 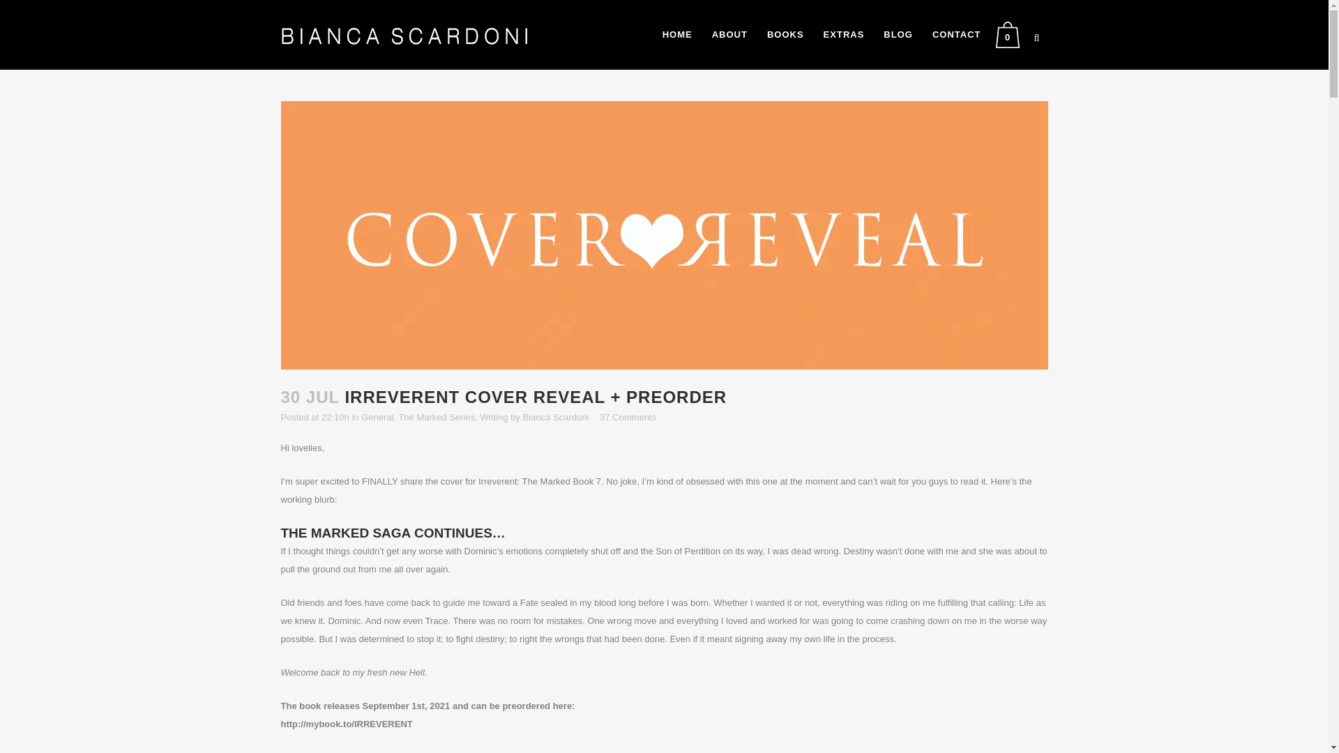 I want to click on General, so click(x=377, y=417).